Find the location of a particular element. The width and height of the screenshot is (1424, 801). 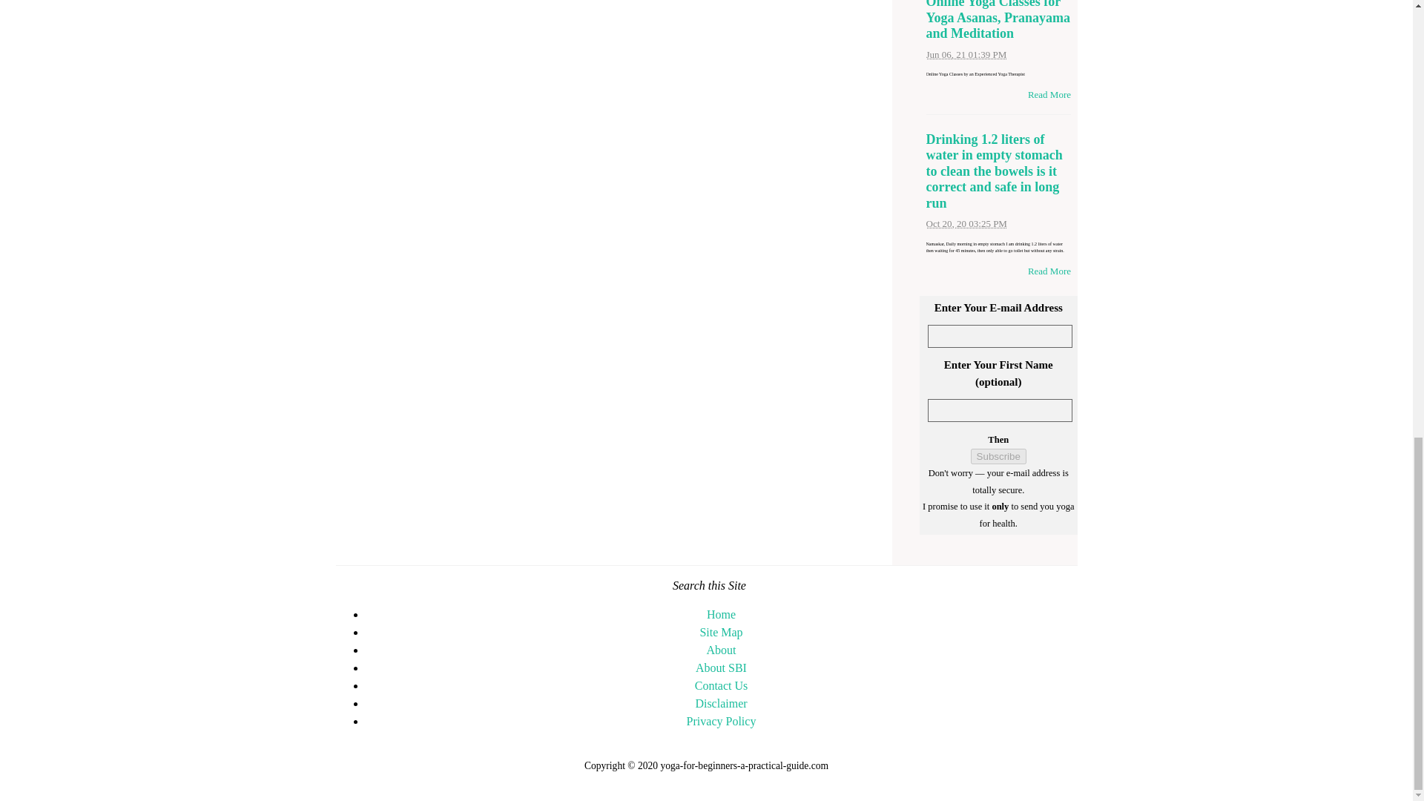

2021-06-06T13:39:12-0400 is located at coordinates (966, 54).